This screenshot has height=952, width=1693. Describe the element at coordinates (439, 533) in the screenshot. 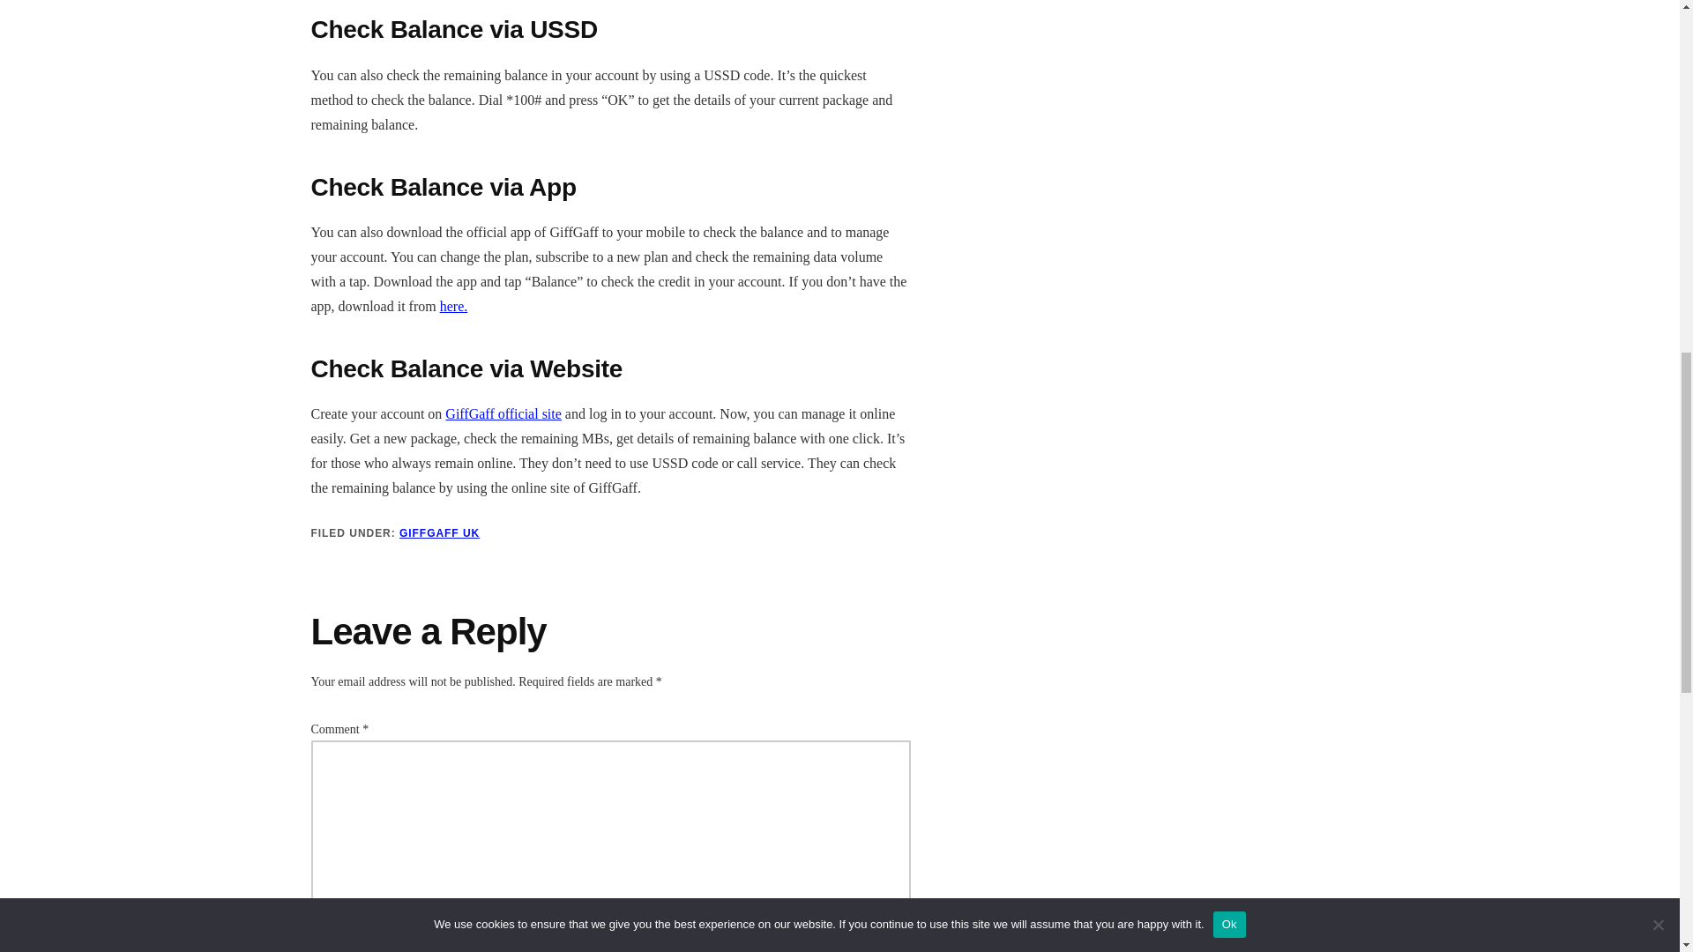

I see `GIFFGAFF UK` at that location.